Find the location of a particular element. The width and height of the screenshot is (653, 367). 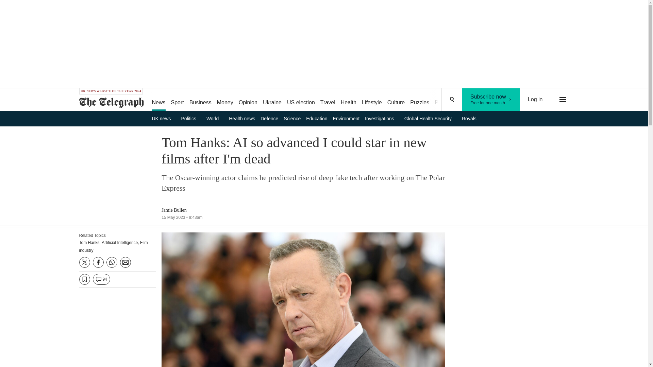

Culture is located at coordinates (420, 100).